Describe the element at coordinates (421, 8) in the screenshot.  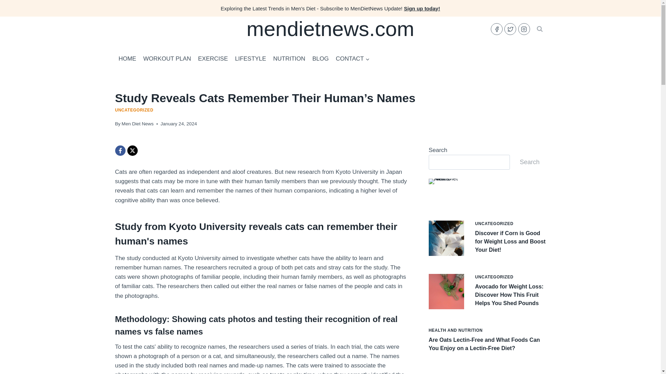
I see `Sign up today!` at that location.